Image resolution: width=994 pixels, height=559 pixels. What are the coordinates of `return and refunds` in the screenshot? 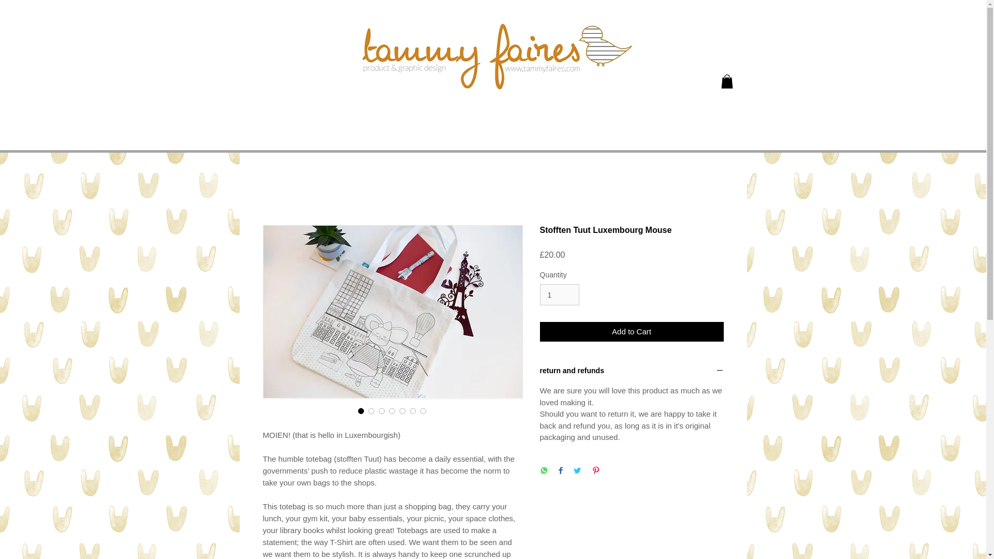 It's located at (632, 371).